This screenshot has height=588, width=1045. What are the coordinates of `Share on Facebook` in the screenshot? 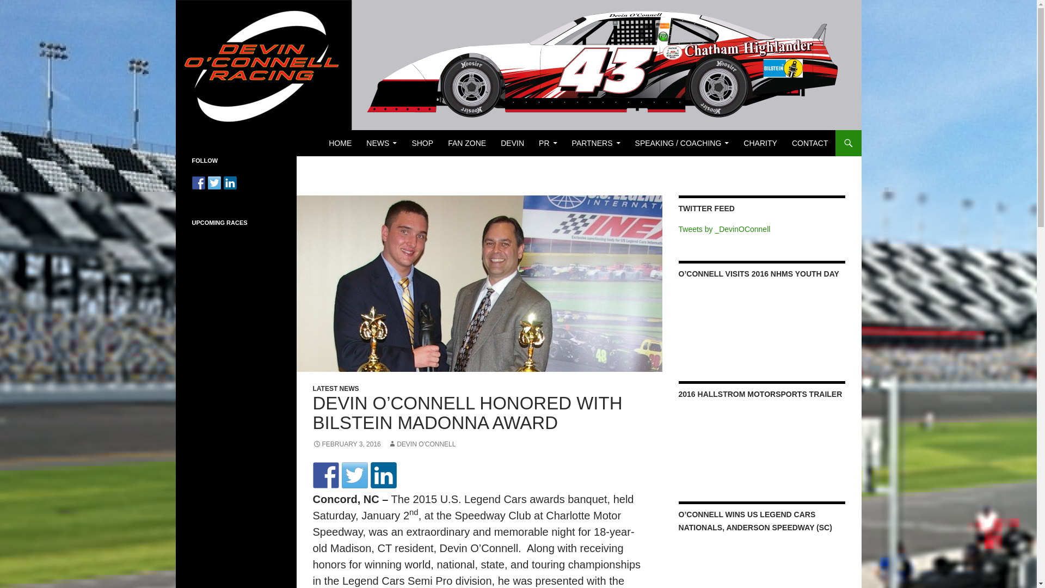 It's located at (198, 183).